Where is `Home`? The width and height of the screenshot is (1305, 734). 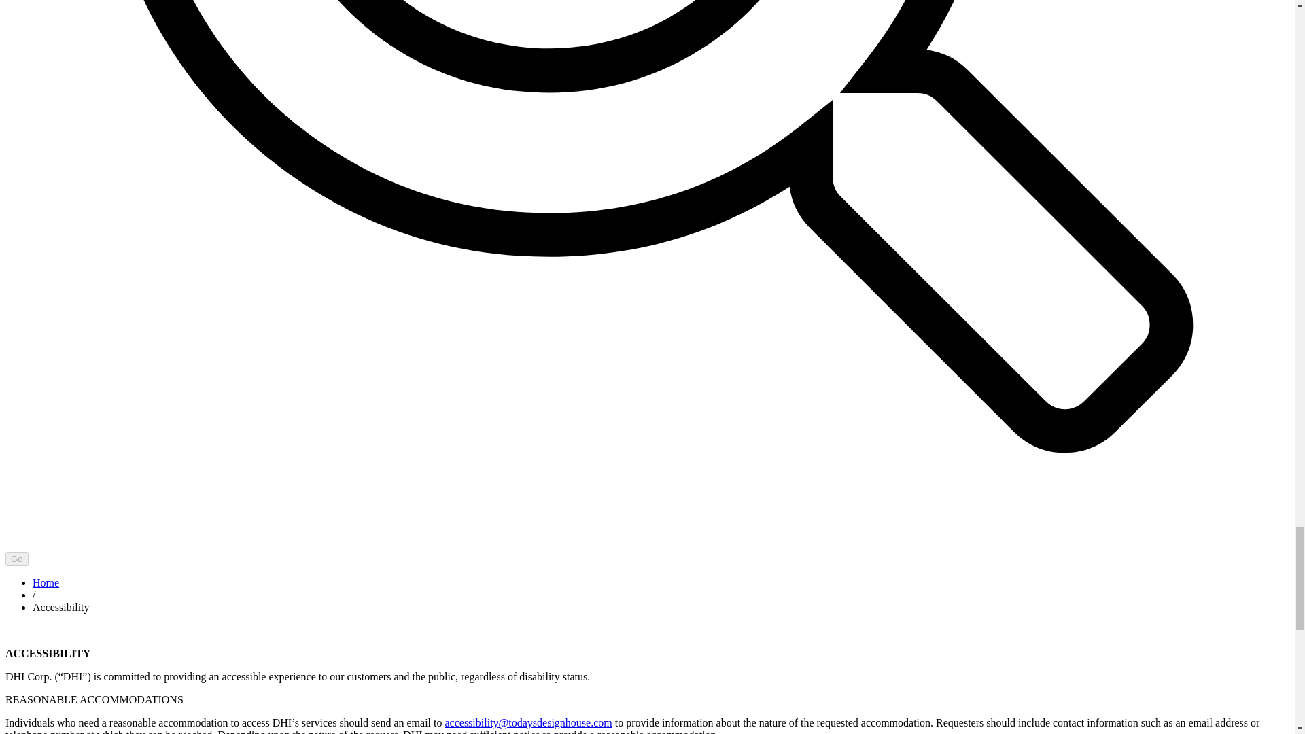
Home is located at coordinates (46, 582).